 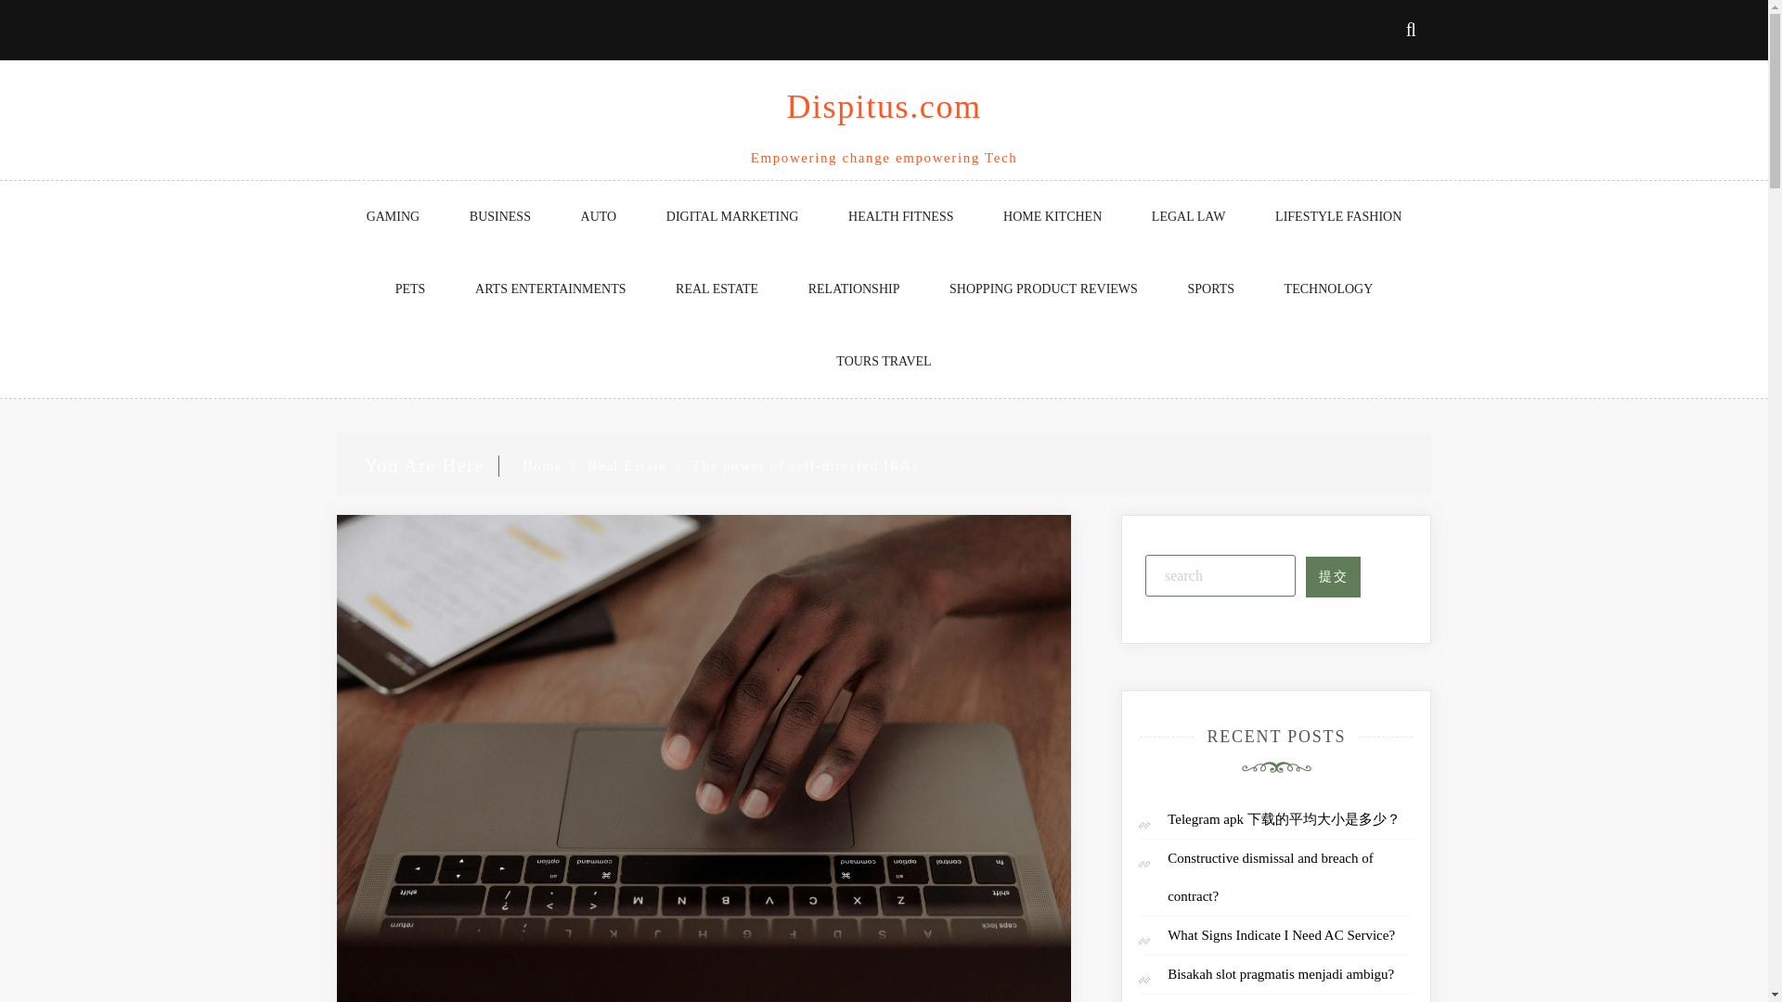 I want to click on PETS, so click(x=410, y=289).